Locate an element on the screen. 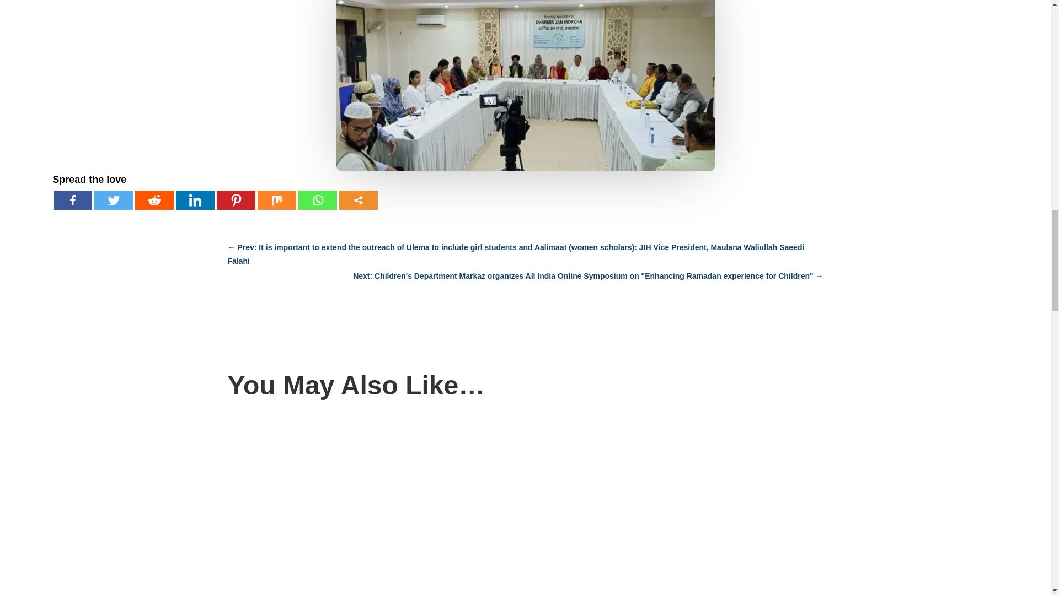 The width and height of the screenshot is (1059, 595). Whatsapp is located at coordinates (318, 200).